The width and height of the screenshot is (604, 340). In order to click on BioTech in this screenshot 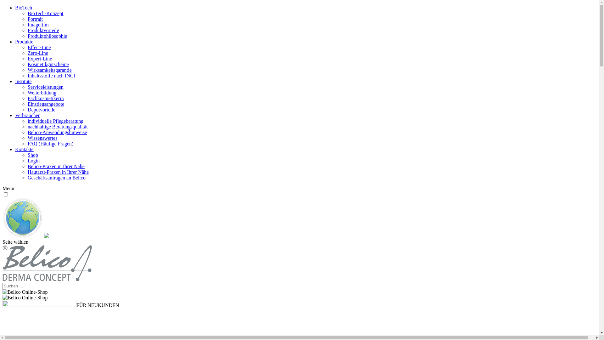, I will do `click(24, 8)`.